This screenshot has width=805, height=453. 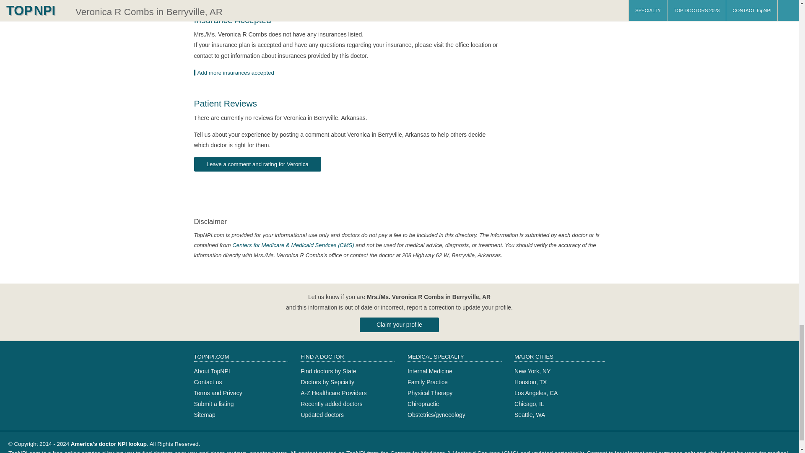 I want to click on Add more insurances accepted, so click(x=237, y=73).